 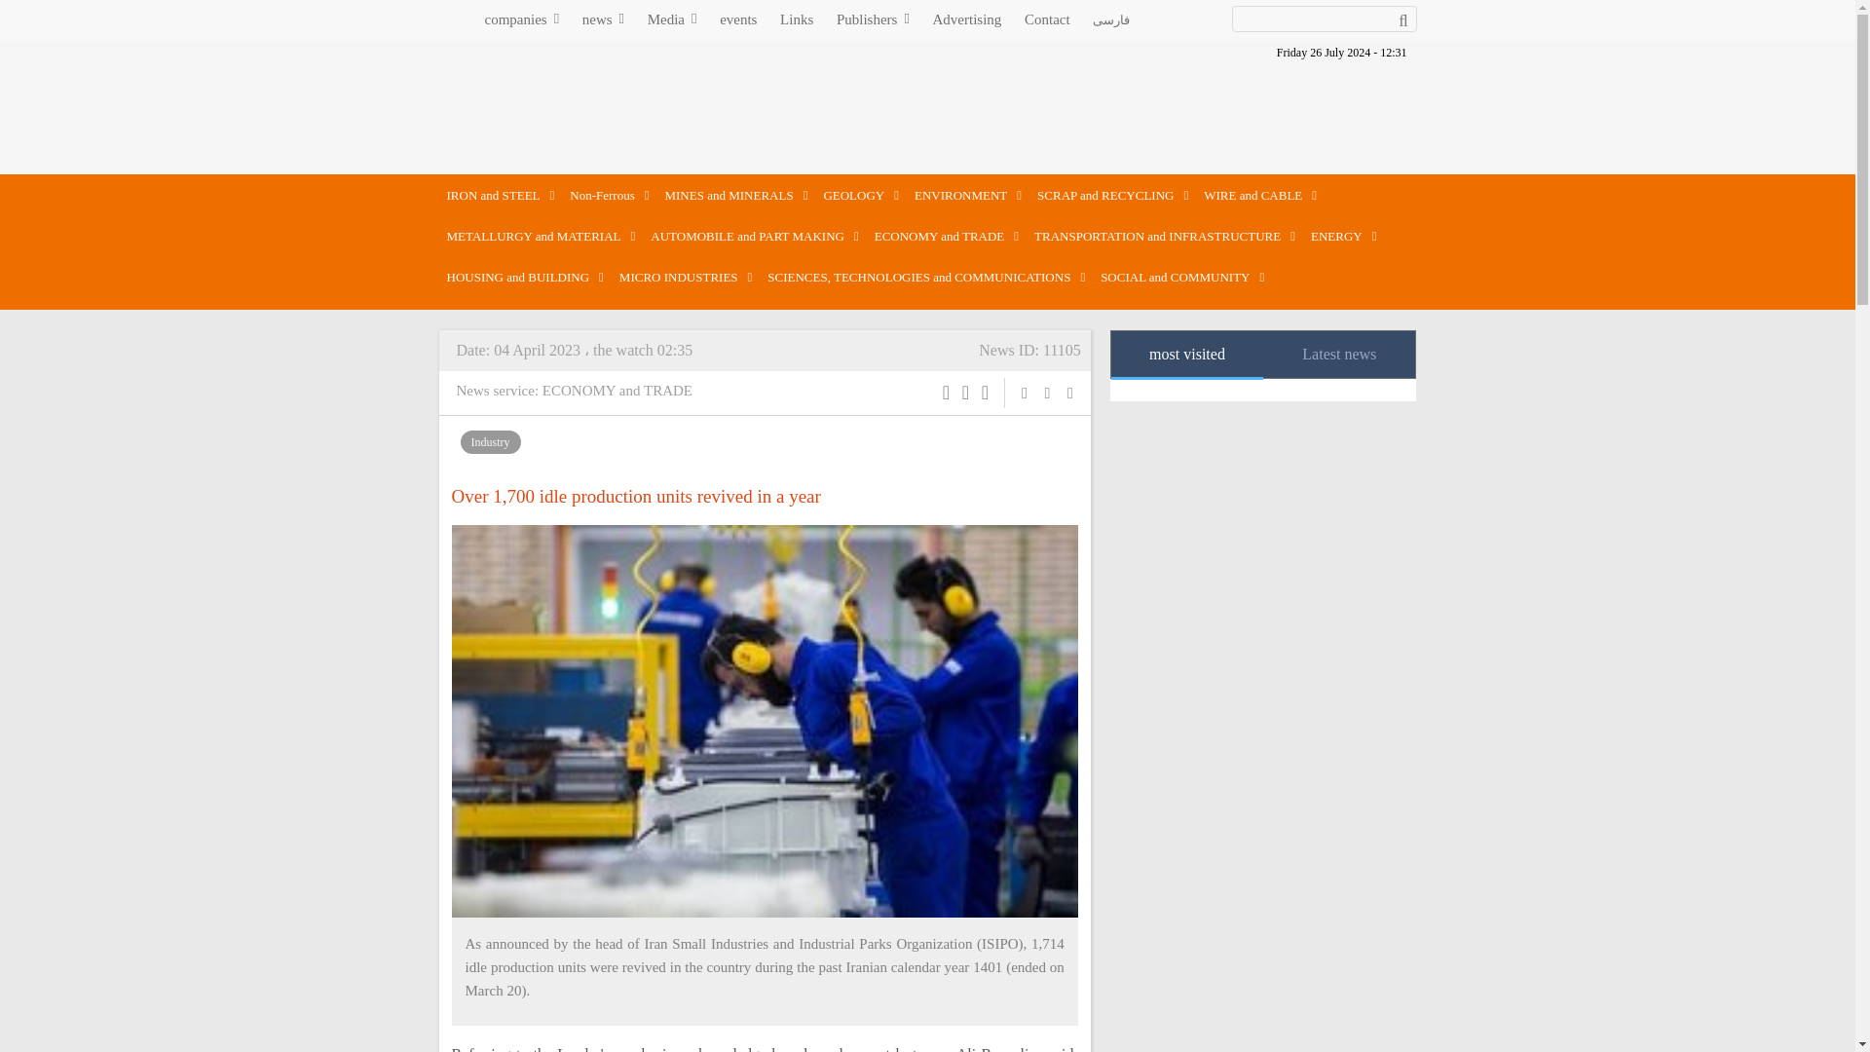 What do you see at coordinates (748, 19) in the screenshot?
I see `events` at bounding box center [748, 19].